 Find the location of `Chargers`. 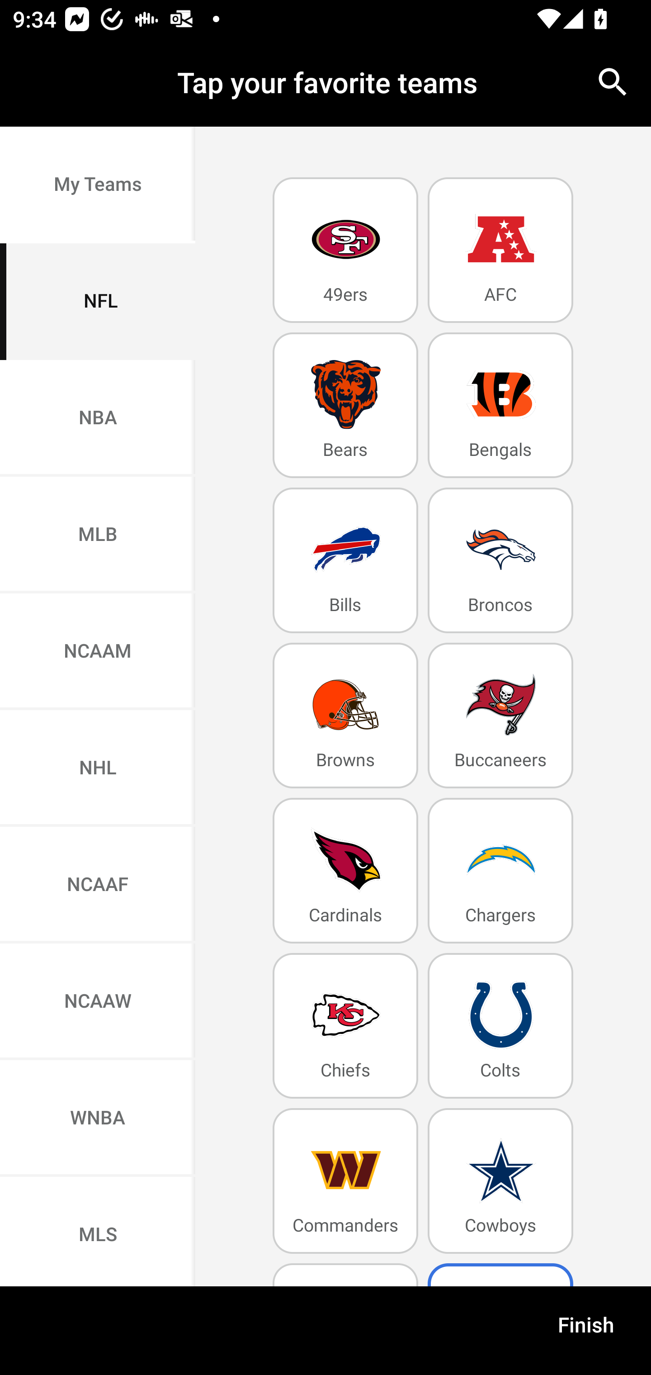

Chargers is located at coordinates (500, 870).